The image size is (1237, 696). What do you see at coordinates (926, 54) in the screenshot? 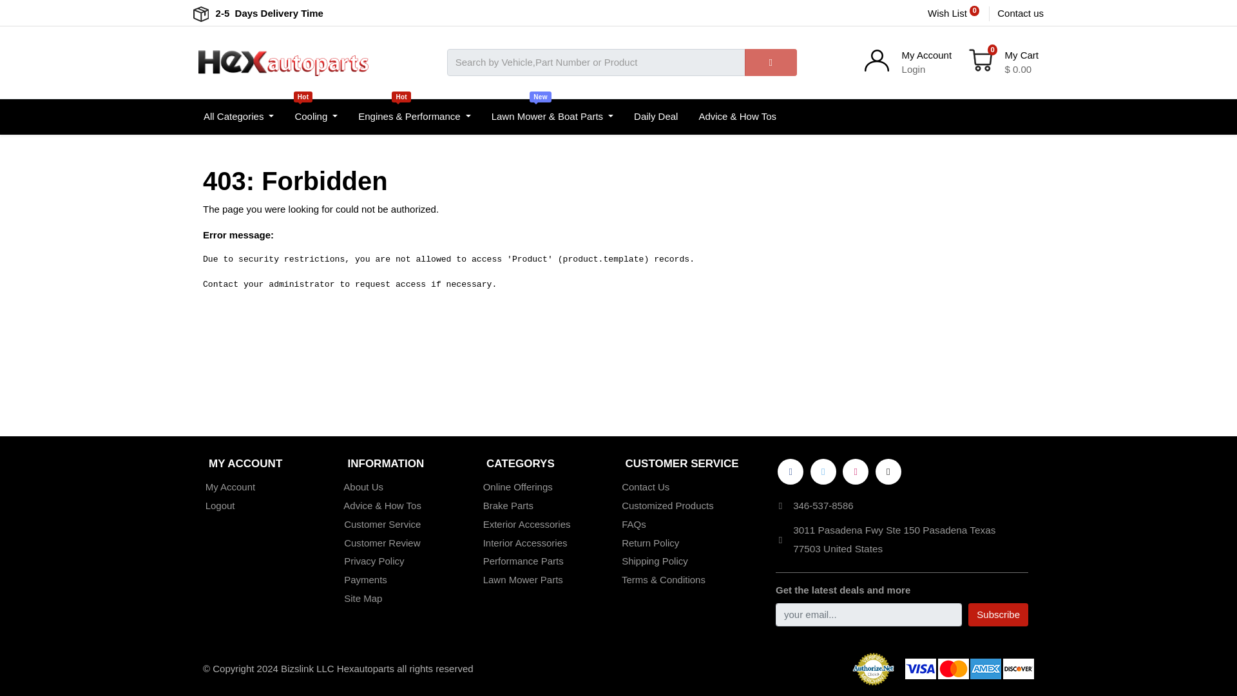
I see `My Account` at bounding box center [926, 54].